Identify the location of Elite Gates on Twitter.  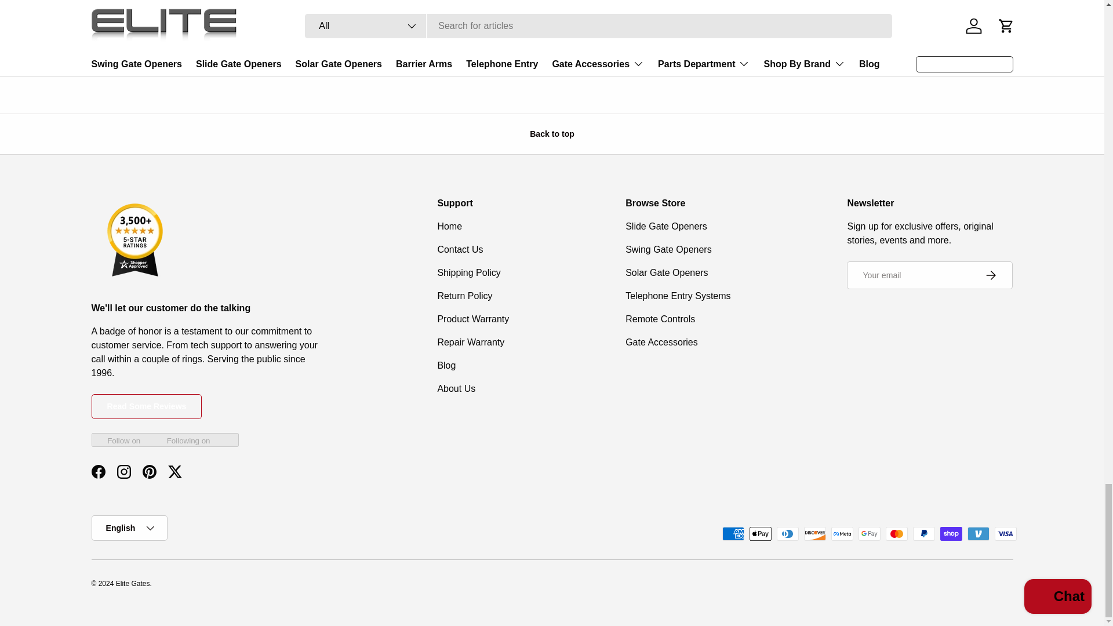
(175, 471).